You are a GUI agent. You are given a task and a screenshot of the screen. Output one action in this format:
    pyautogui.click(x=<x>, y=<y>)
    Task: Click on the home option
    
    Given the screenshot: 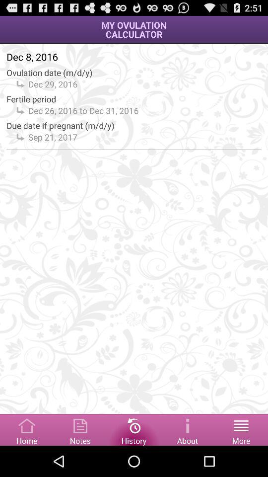 What is the action you would take?
    pyautogui.click(x=27, y=429)
    